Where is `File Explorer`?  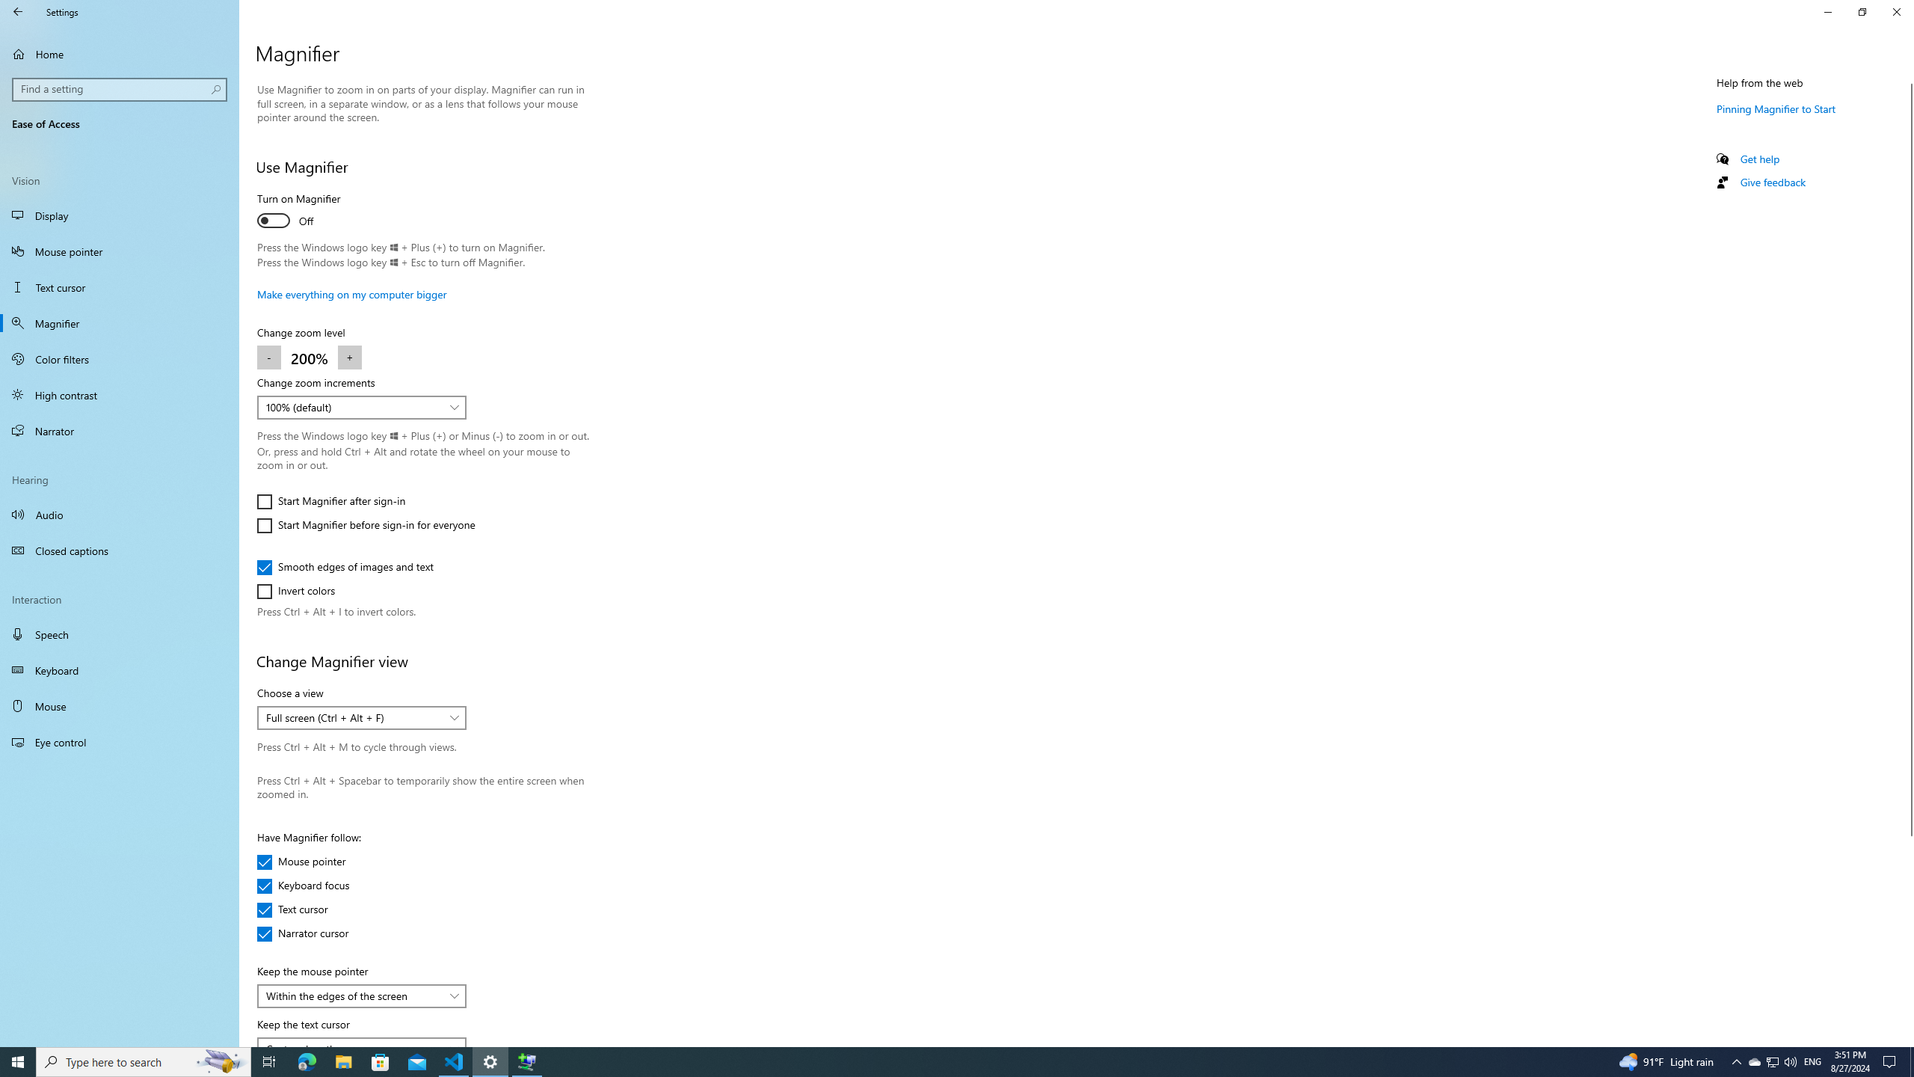 File Explorer is located at coordinates (343, 1062).